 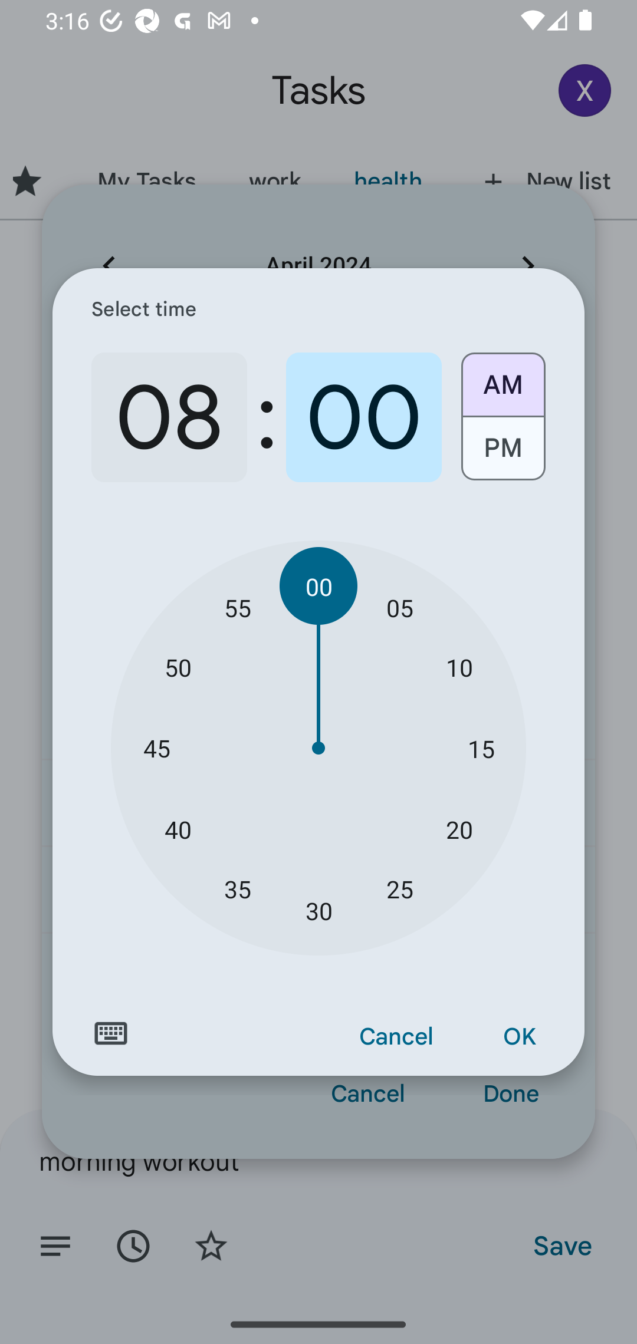 What do you see at coordinates (178, 829) in the screenshot?
I see `40 40 minutes` at bounding box center [178, 829].